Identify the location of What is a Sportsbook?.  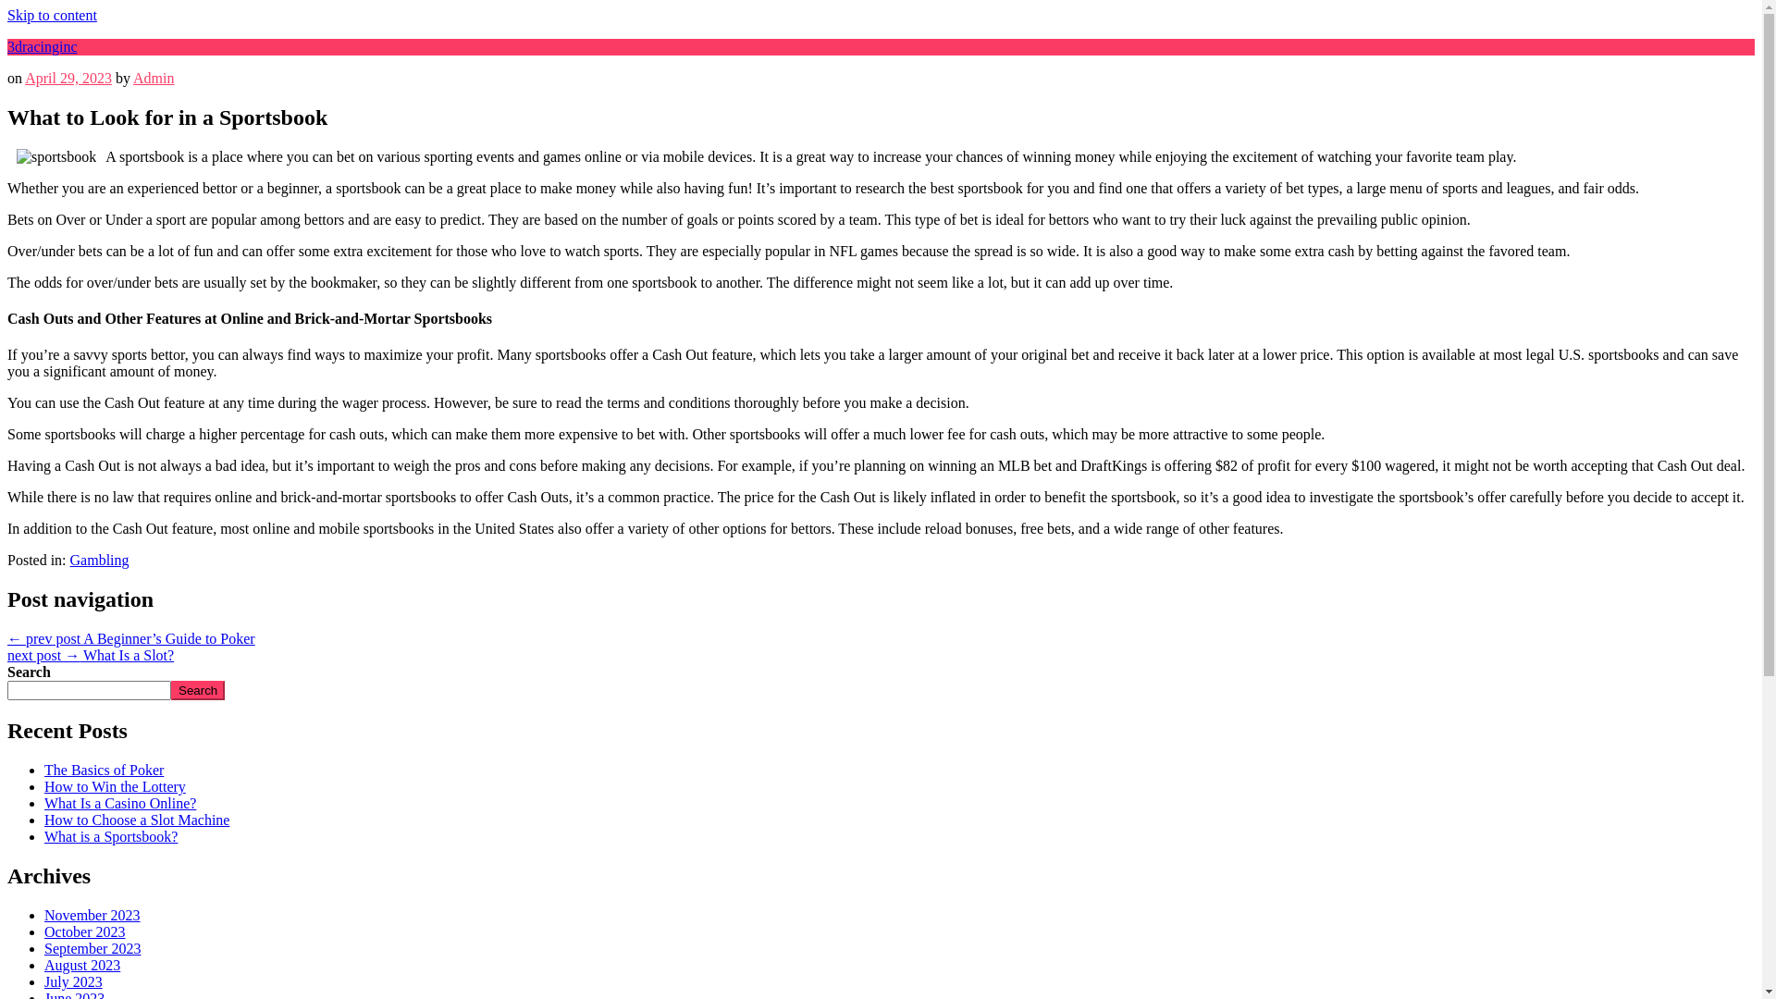
(111, 836).